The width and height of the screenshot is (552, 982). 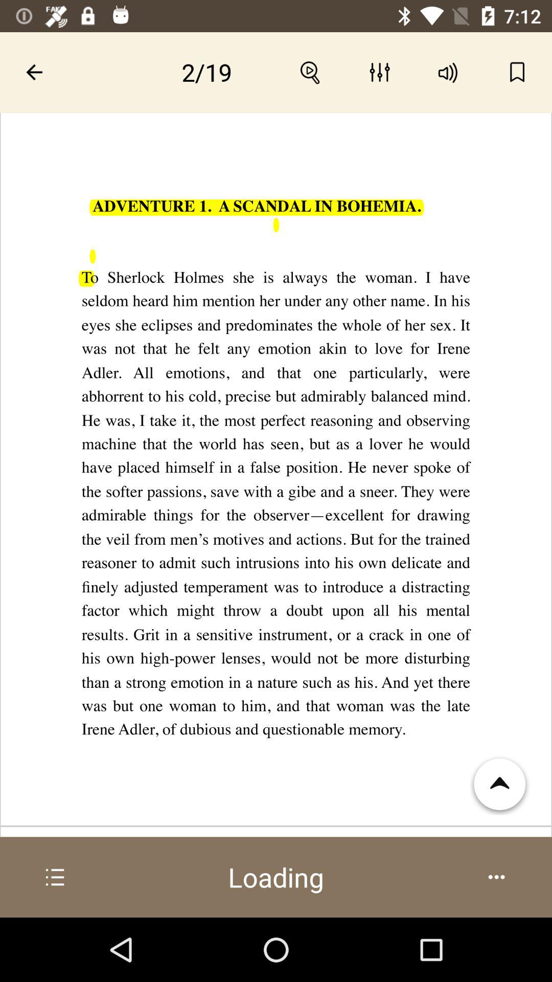 What do you see at coordinates (55, 877) in the screenshot?
I see `more info` at bounding box center [55, 877].